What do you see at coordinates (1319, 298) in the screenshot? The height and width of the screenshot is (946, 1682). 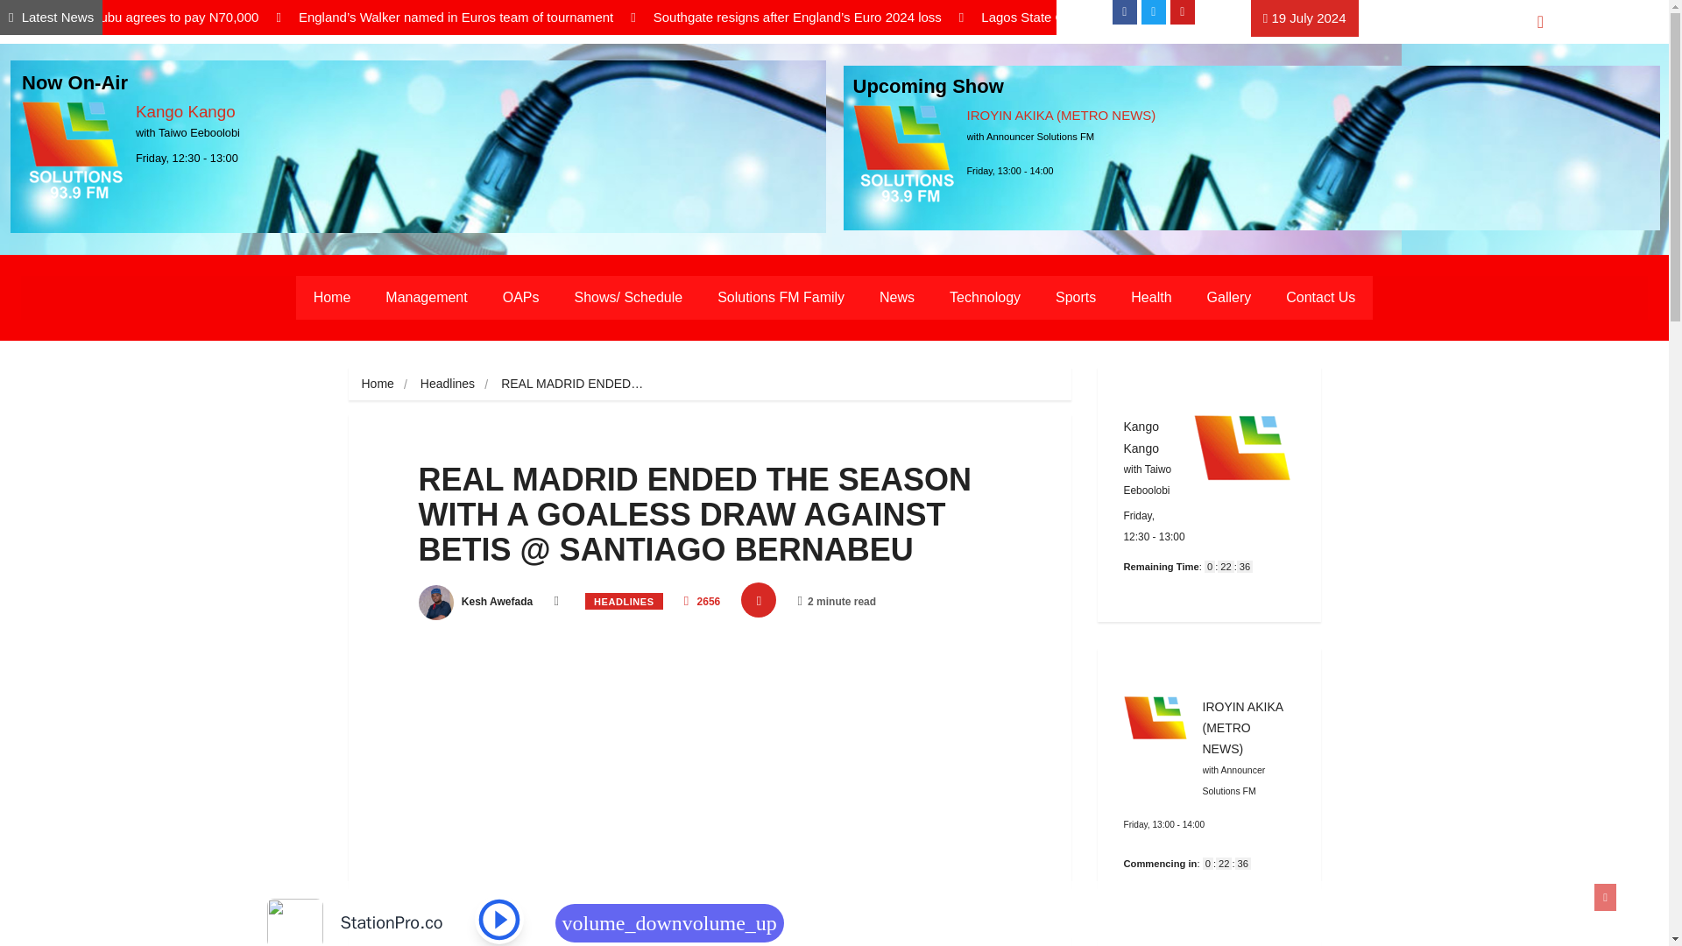 I see `Contact Us` at bounding box center [1319, 298].